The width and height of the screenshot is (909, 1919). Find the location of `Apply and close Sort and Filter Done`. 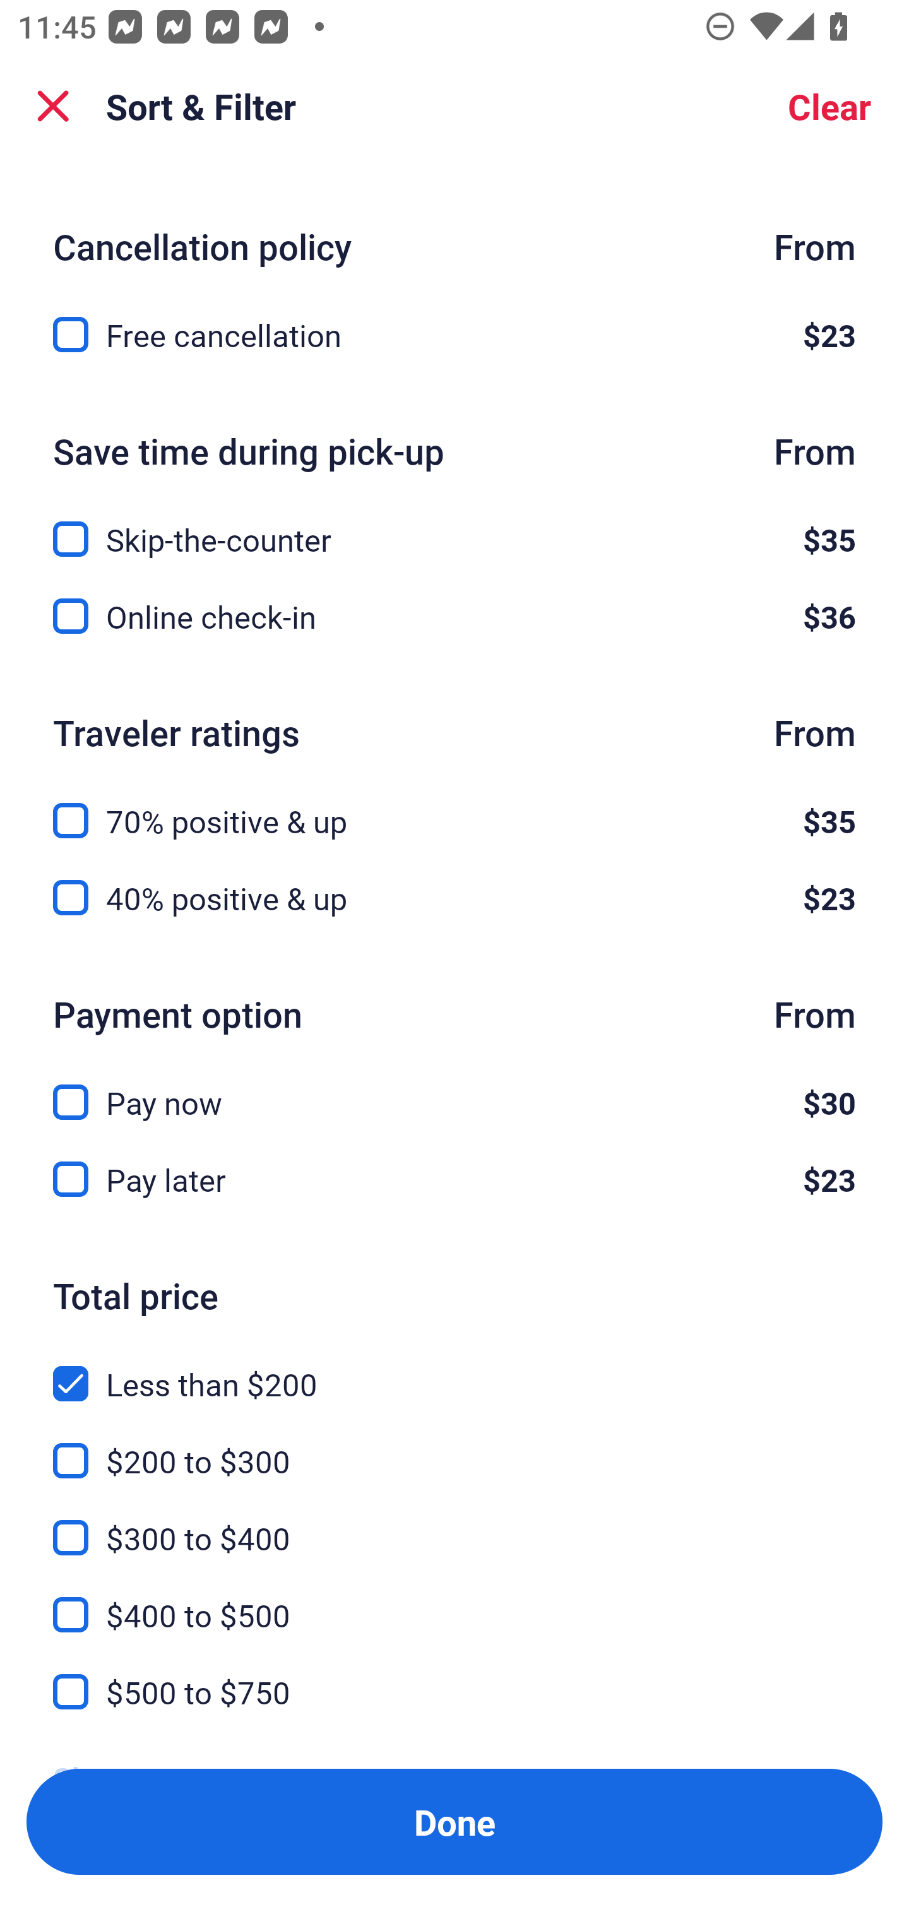

Apply and close Sort and Filter Done is located at coordinates (454, 1822).